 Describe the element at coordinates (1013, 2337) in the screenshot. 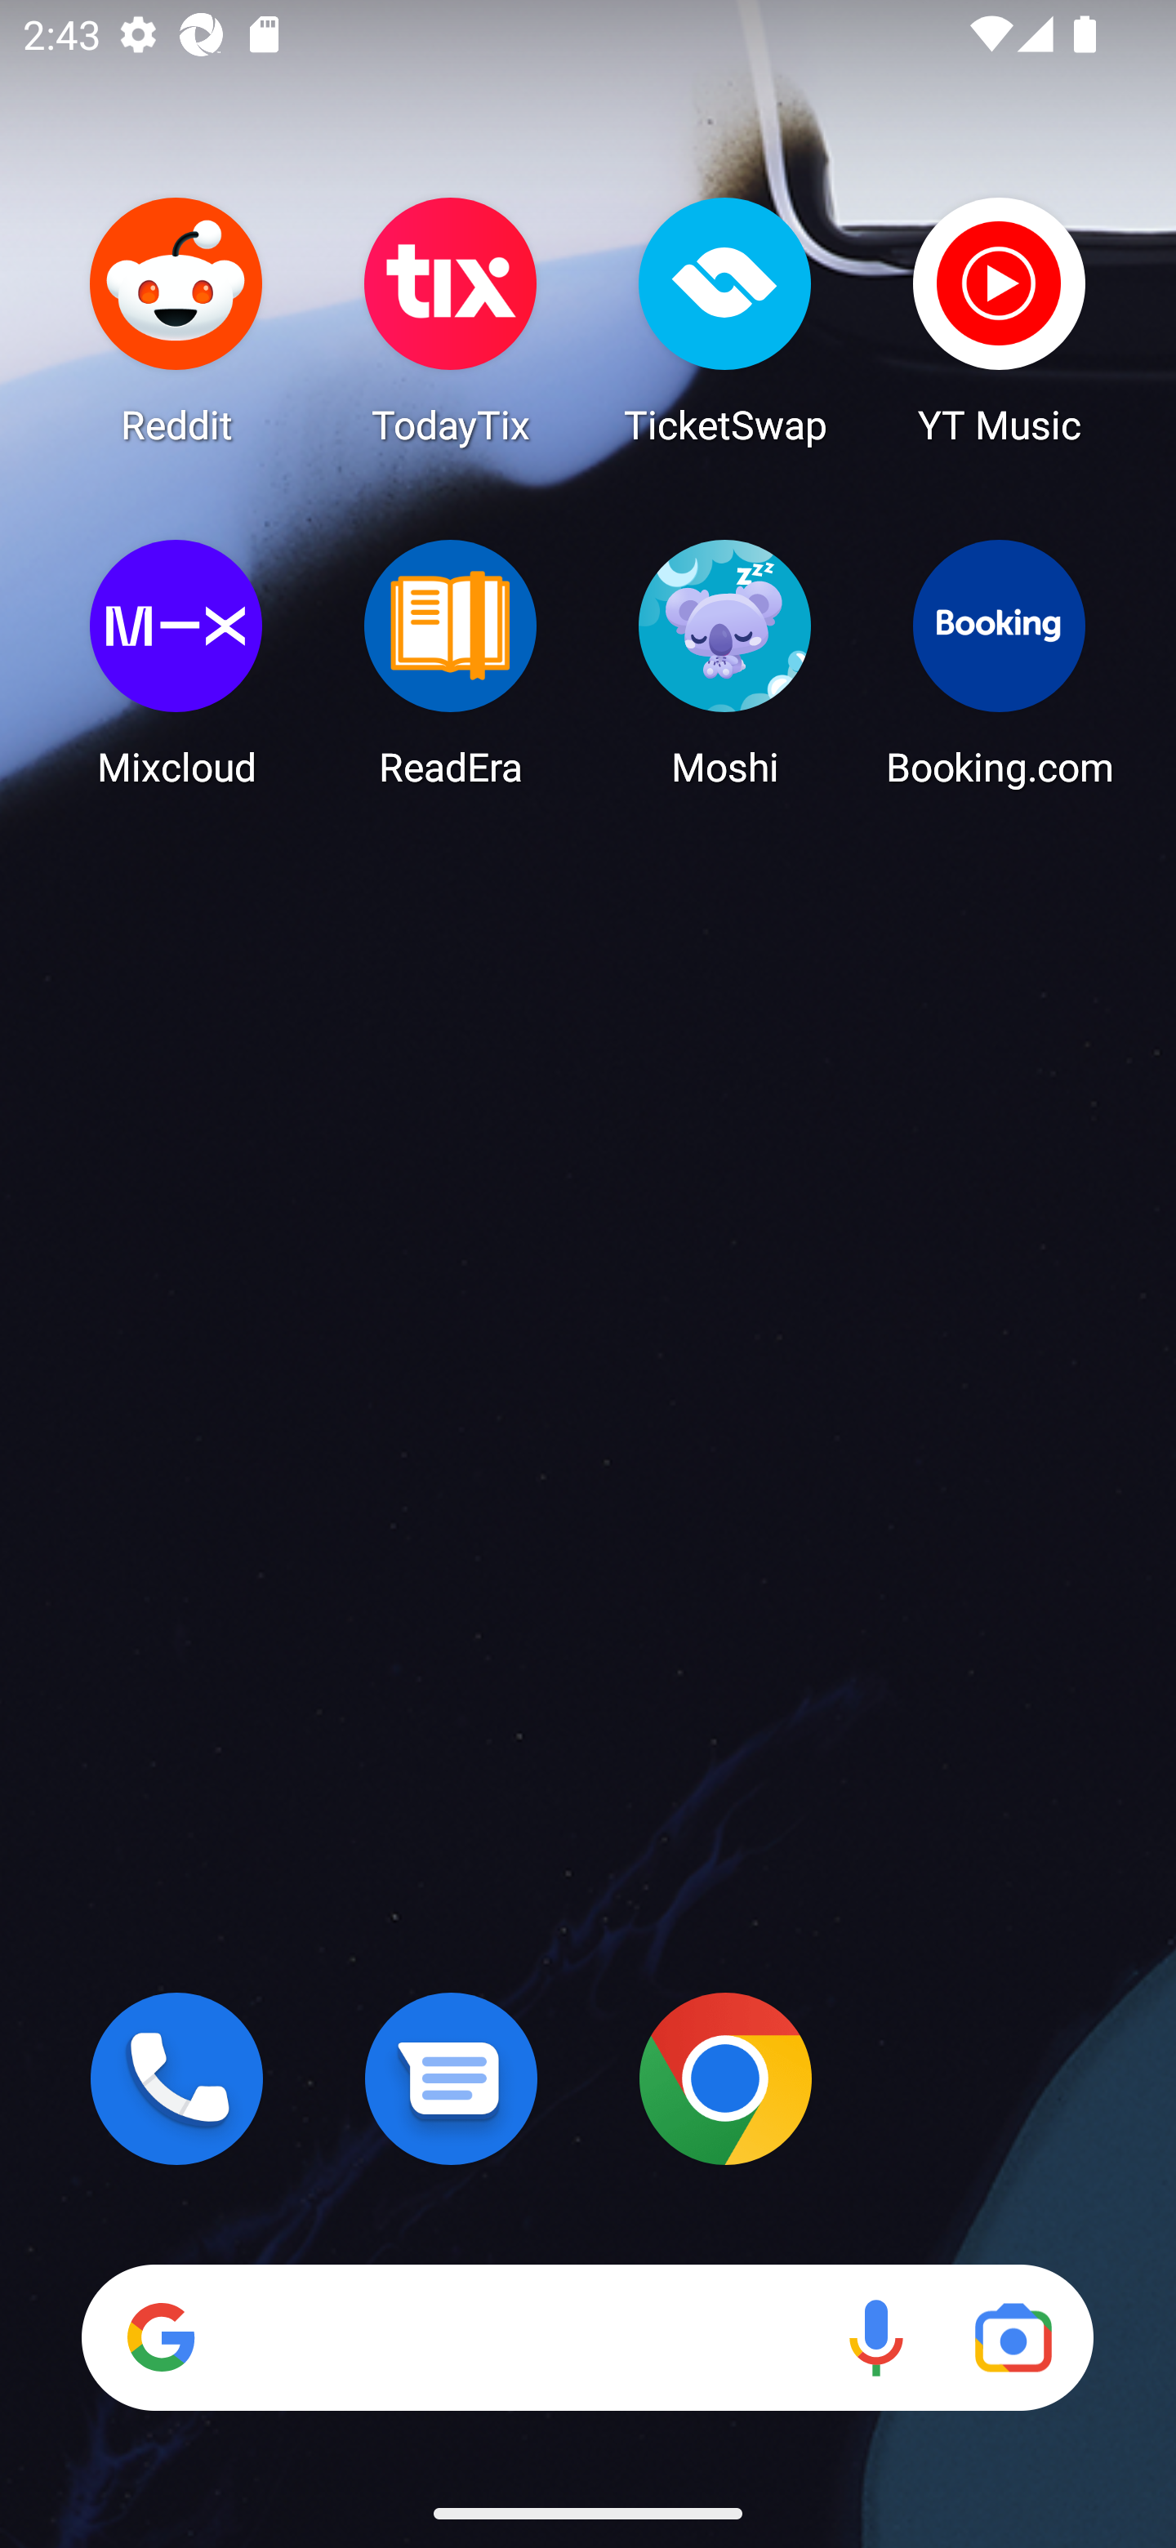

I see `Google Lens` at that location.